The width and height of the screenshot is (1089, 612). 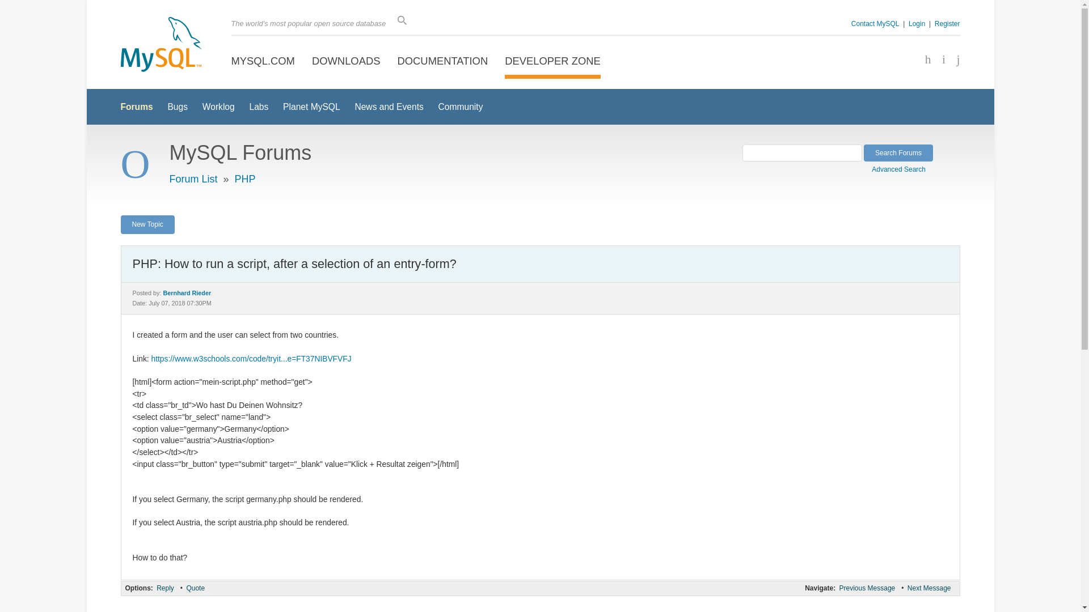 I want to click on Quote, so click(x=195, y=588).